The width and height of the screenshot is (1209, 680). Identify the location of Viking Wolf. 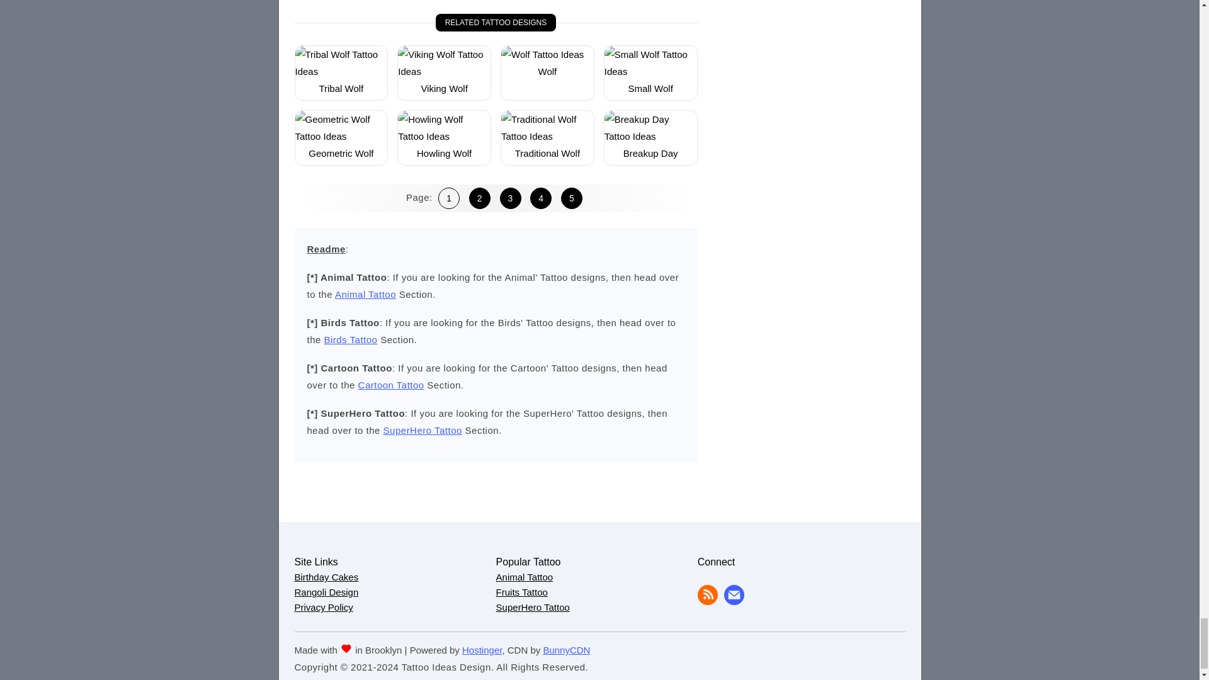
(443, 88).